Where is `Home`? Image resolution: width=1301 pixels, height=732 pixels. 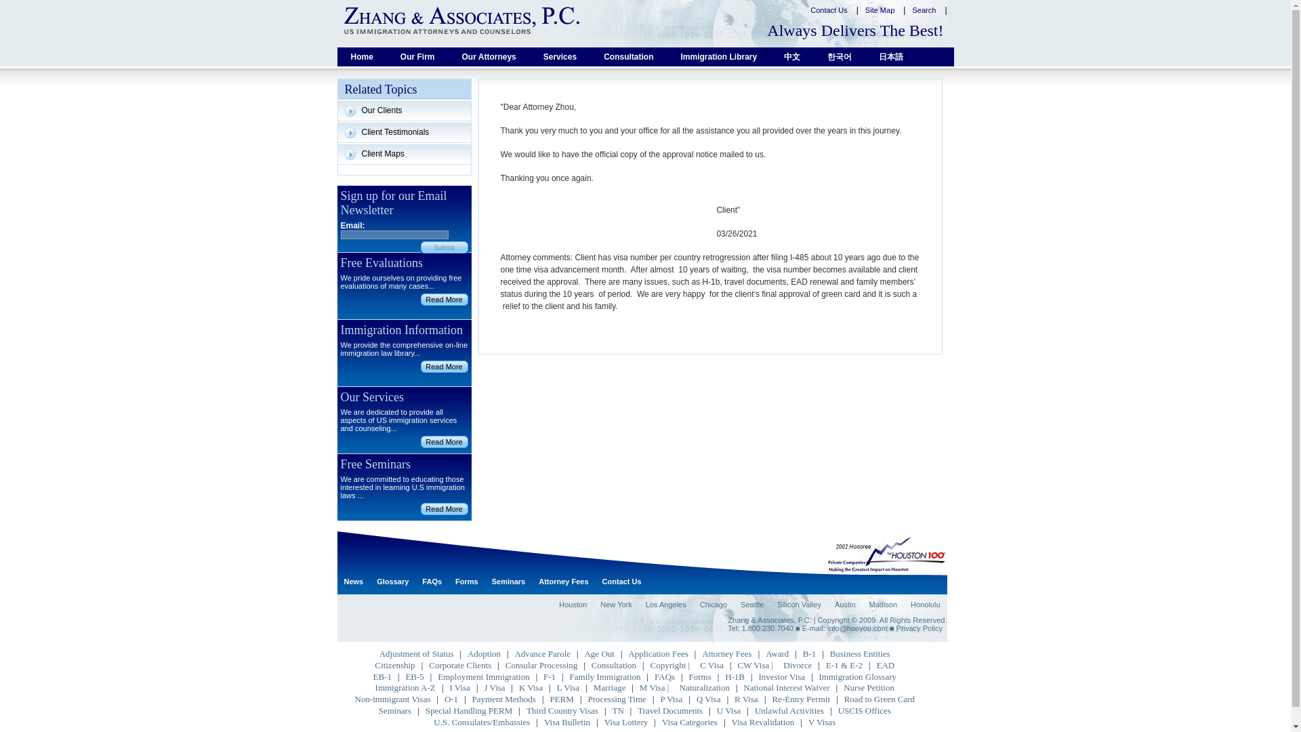 Home is located at coordinates (362, 57).